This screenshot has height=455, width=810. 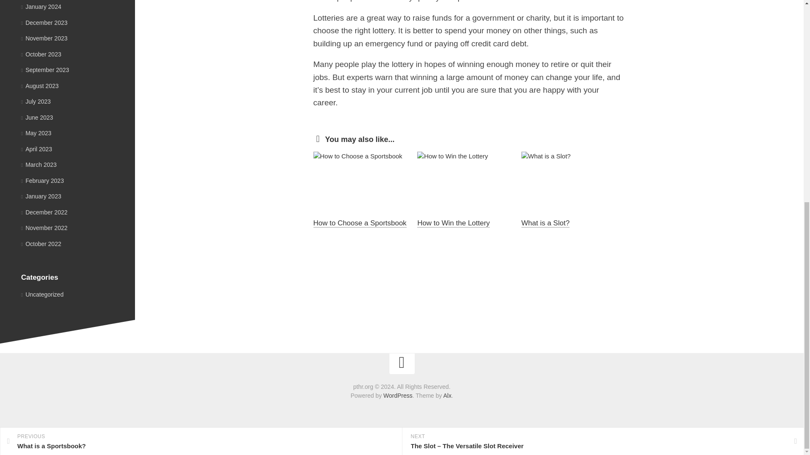 I want to click on September 2023, so click(x=45, y=70).